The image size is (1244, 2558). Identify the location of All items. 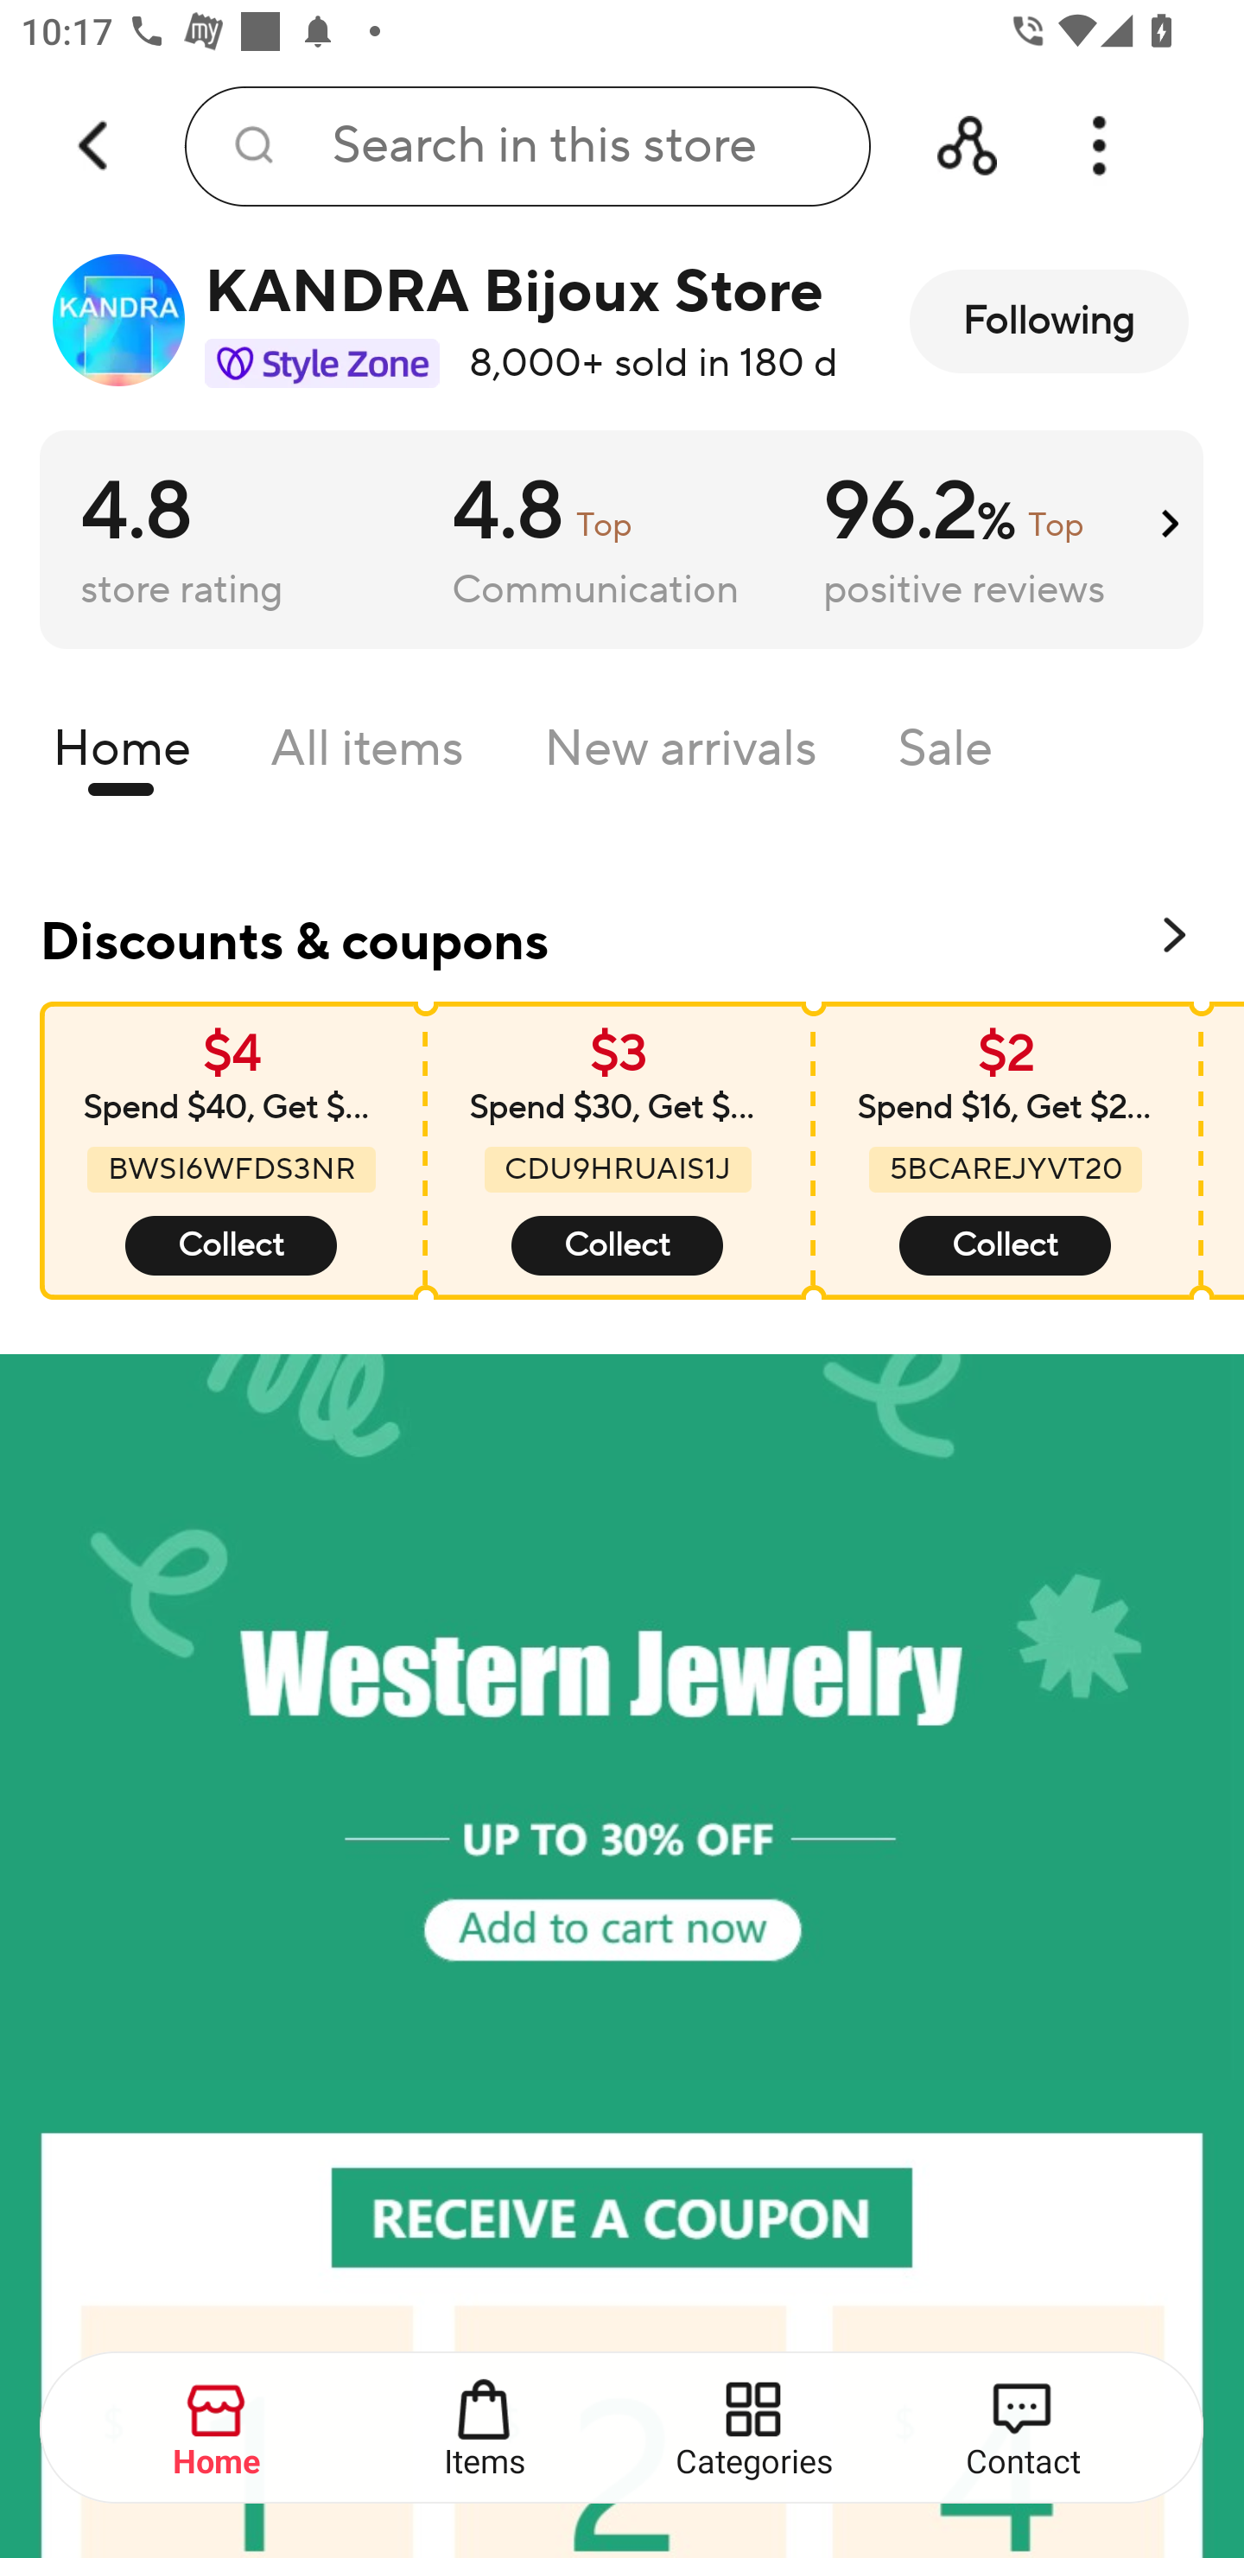
(367, 755).